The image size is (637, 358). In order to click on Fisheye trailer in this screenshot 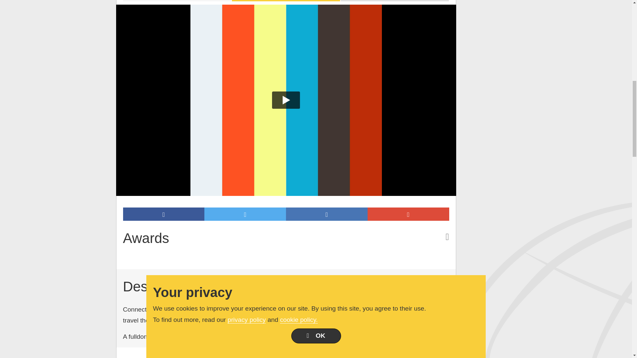, I will do `click(286, 1)`.